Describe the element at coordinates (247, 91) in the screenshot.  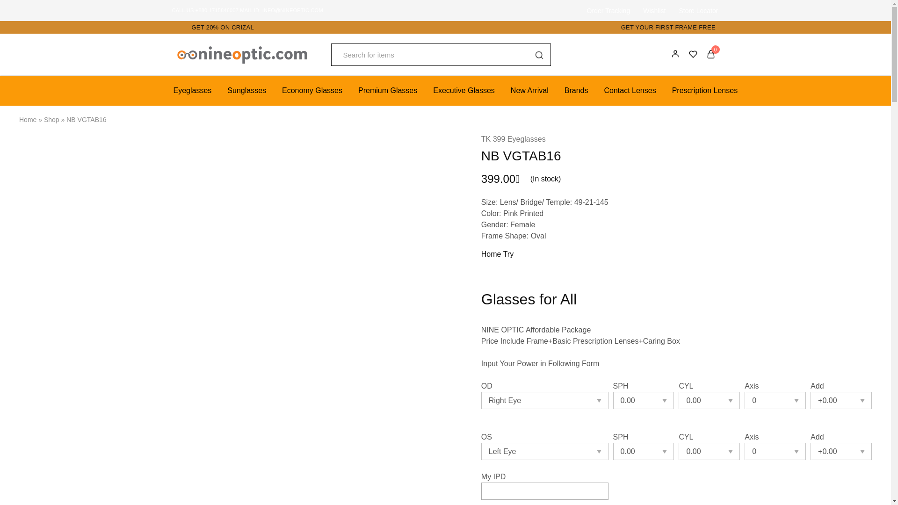
I see `Sunglasses` at that location.